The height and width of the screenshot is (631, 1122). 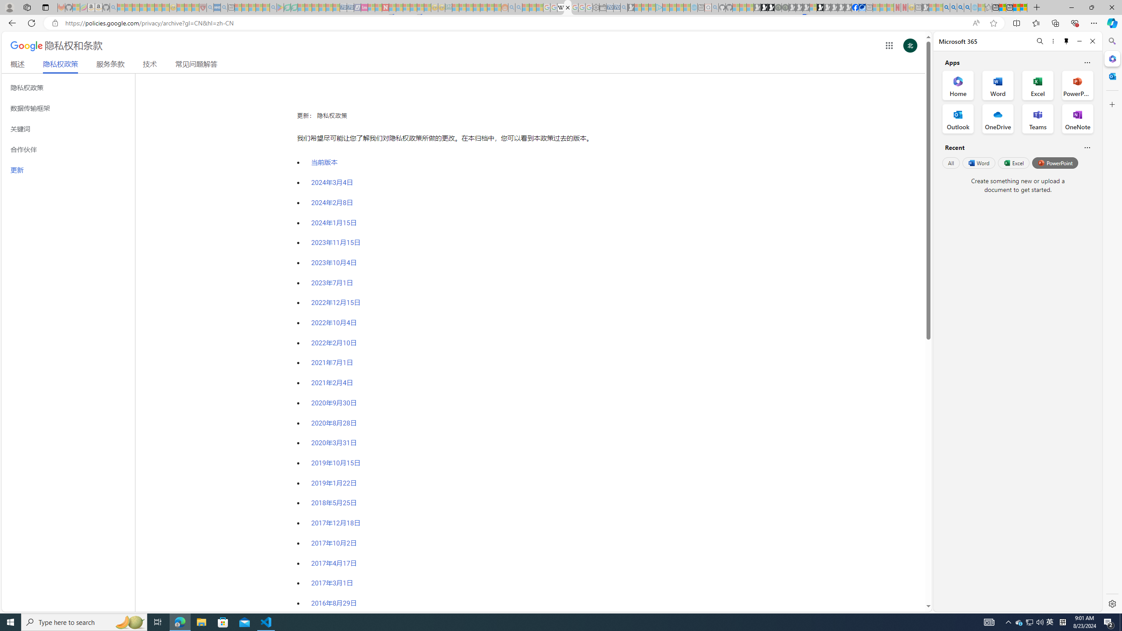 What do you see at coordinates (631, 7) in the screenshot?
I see `Microsoft Start Gaming - Sleeping` at bounding box center [631, 7].